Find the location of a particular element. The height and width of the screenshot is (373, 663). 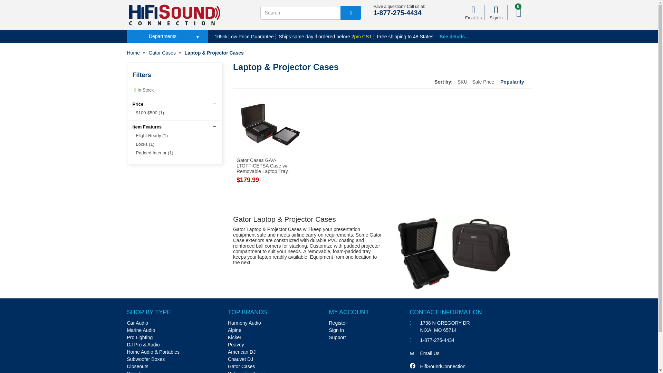

Home is located at coordinates (133, 52).